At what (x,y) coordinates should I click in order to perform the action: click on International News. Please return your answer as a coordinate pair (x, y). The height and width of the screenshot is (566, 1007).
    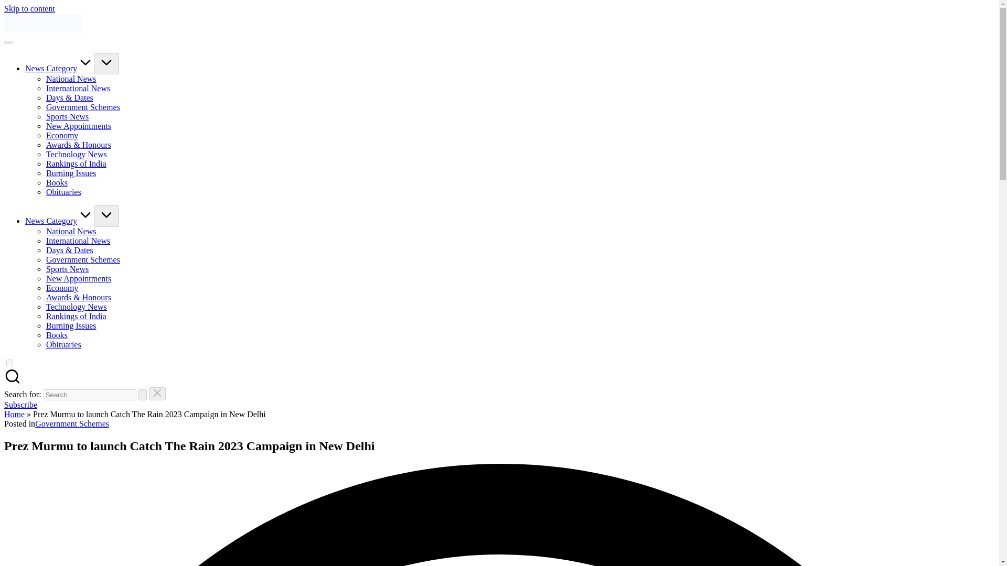
    Looking at the image, I should click on (78, 88).